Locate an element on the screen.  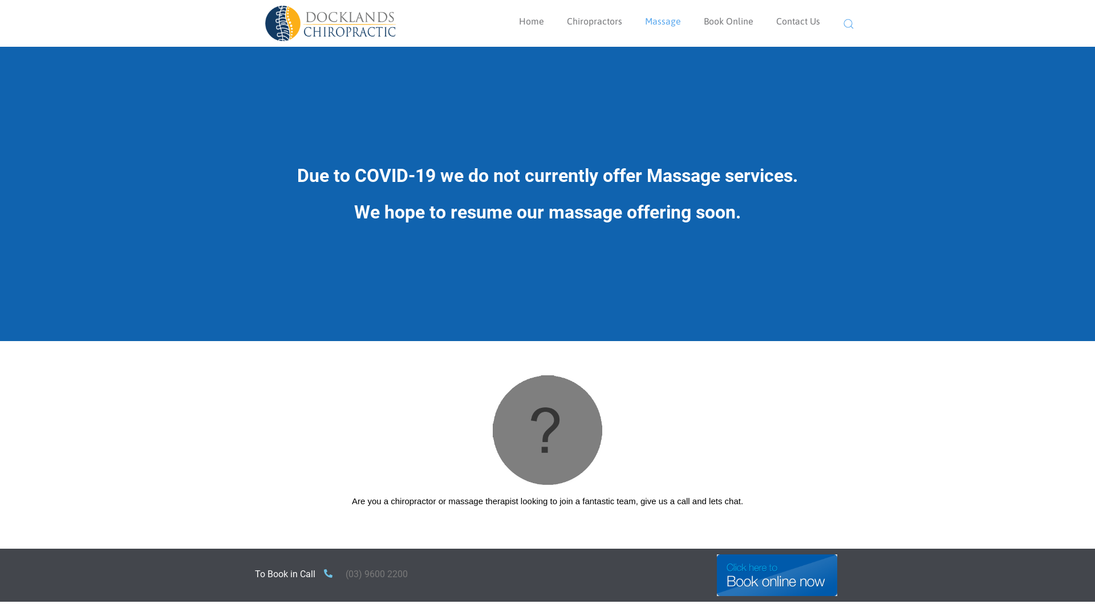
Home is located at coordinates (532, 21).